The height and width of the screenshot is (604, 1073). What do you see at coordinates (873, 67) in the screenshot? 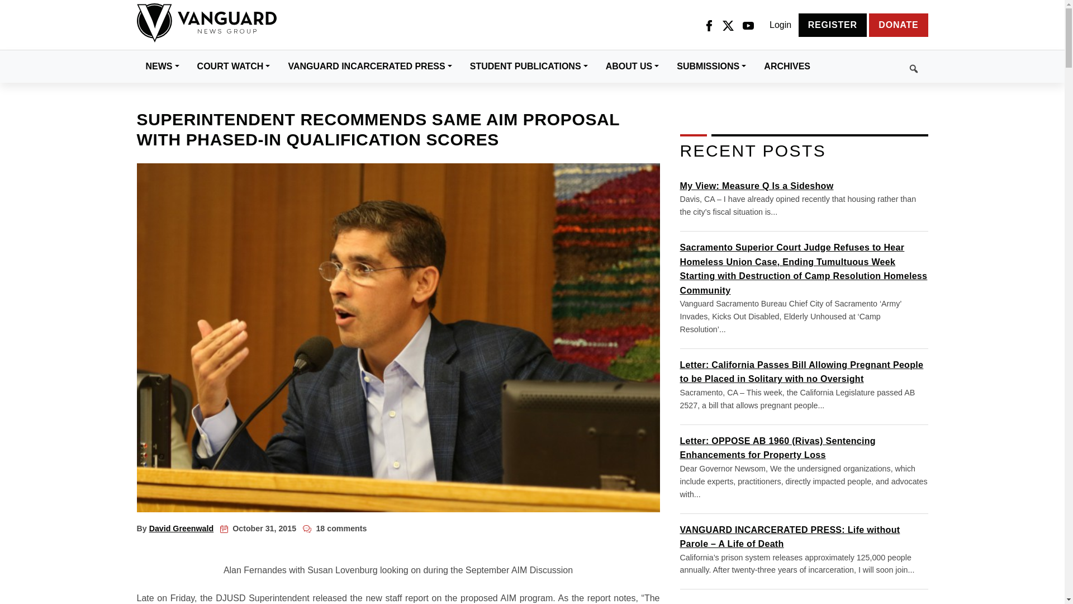
I see `Search` at bounding box center [873, 67].